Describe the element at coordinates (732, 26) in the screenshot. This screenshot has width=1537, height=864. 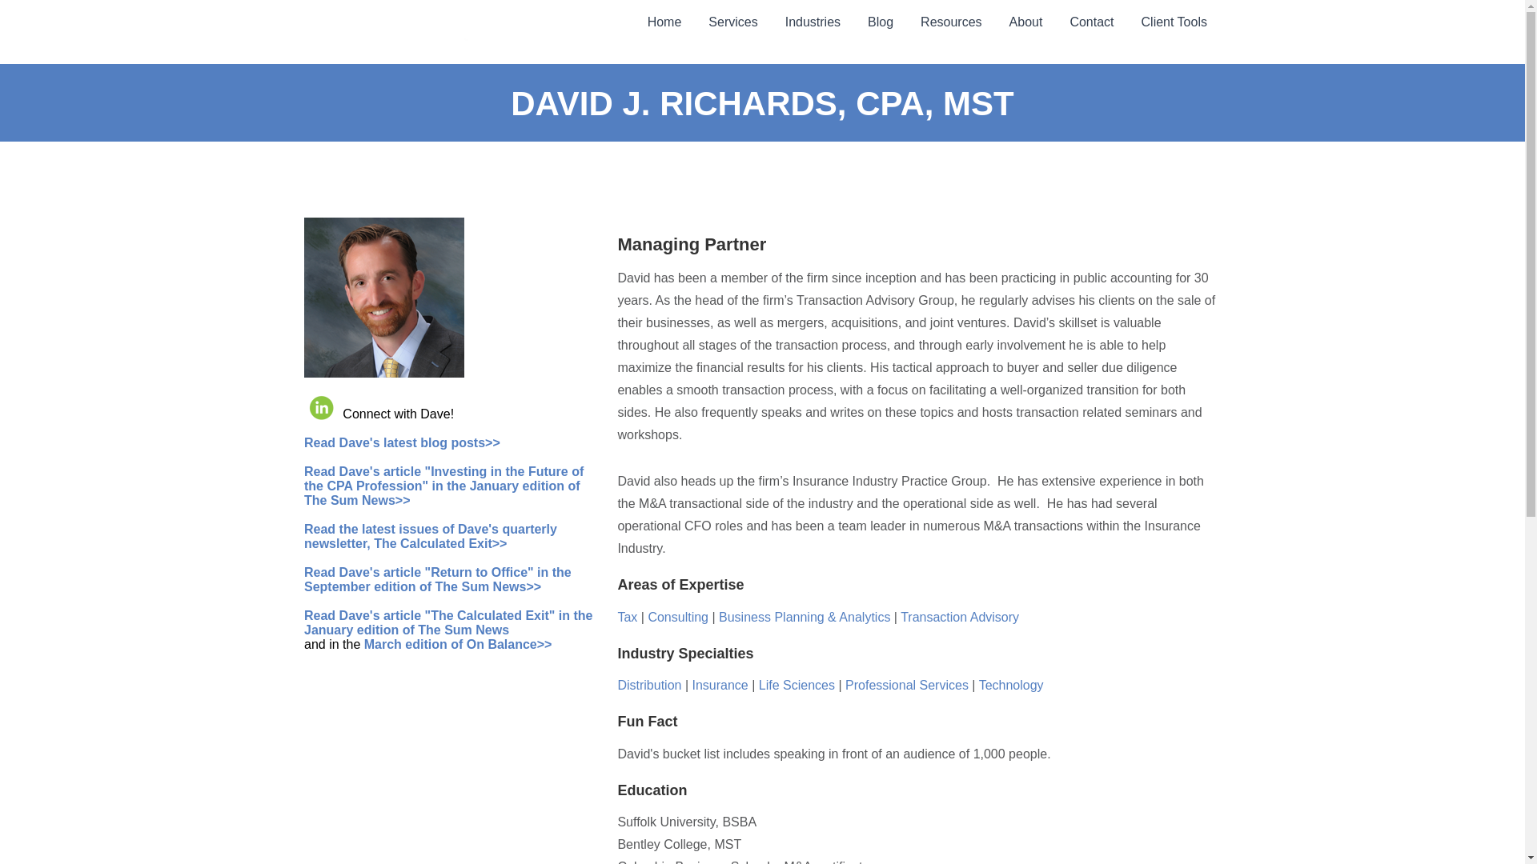
I see `Services` at that location.